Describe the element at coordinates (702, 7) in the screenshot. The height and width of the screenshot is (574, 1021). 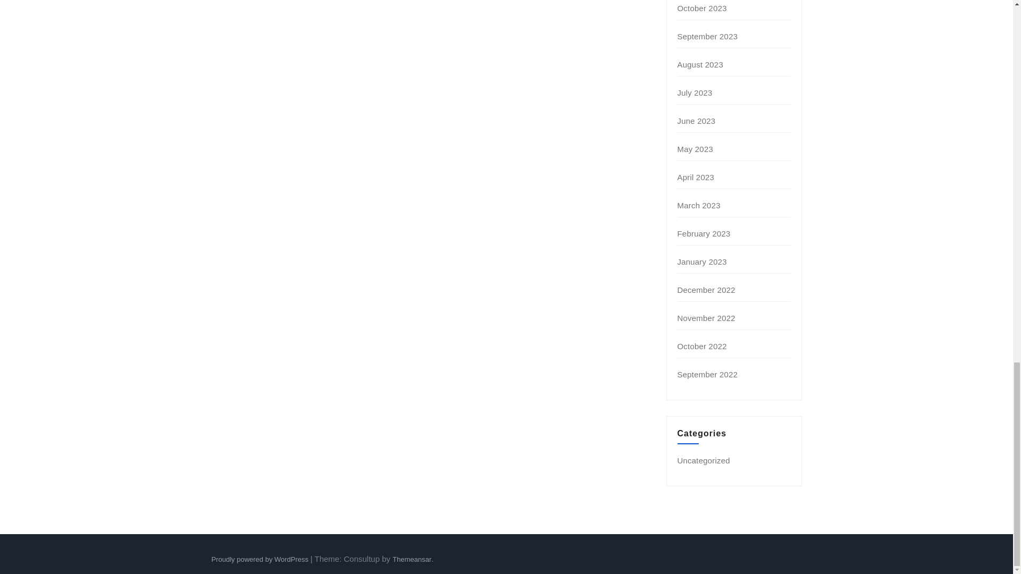
I see `October 2023` at that location.